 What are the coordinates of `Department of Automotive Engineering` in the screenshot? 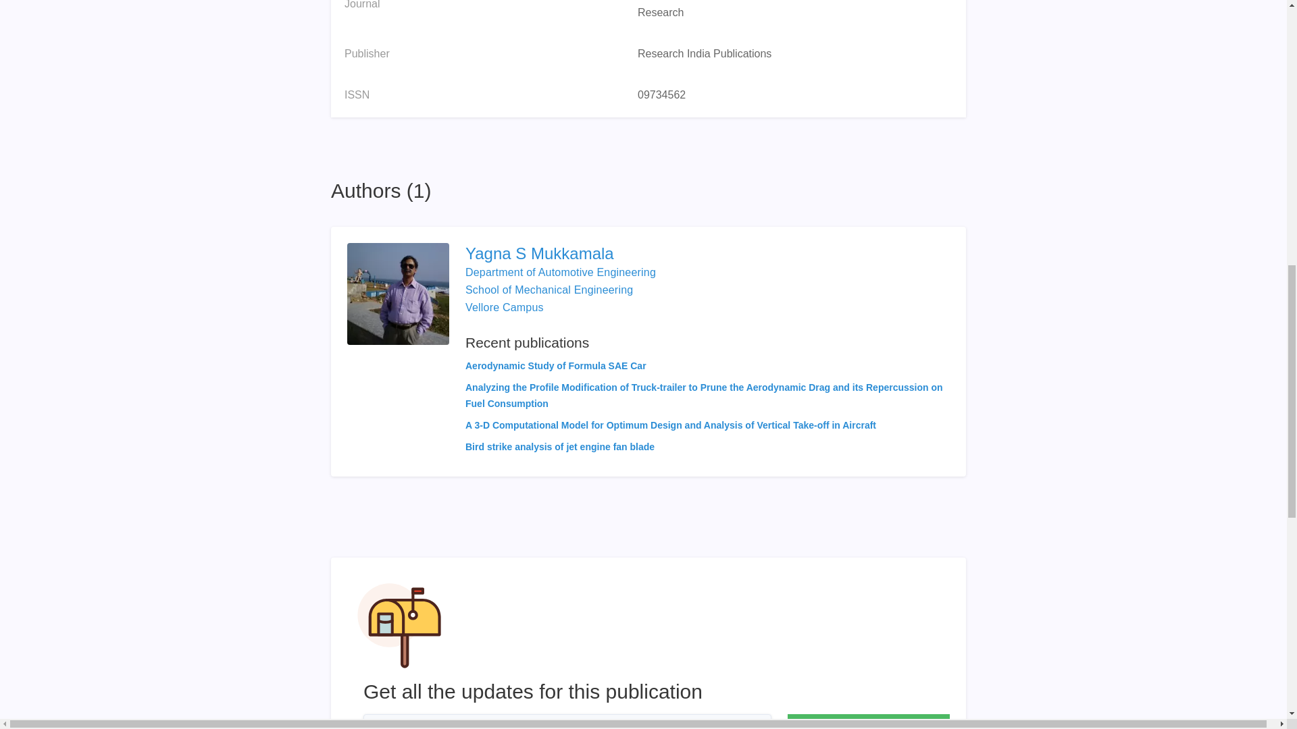 It's located at (561, 272).